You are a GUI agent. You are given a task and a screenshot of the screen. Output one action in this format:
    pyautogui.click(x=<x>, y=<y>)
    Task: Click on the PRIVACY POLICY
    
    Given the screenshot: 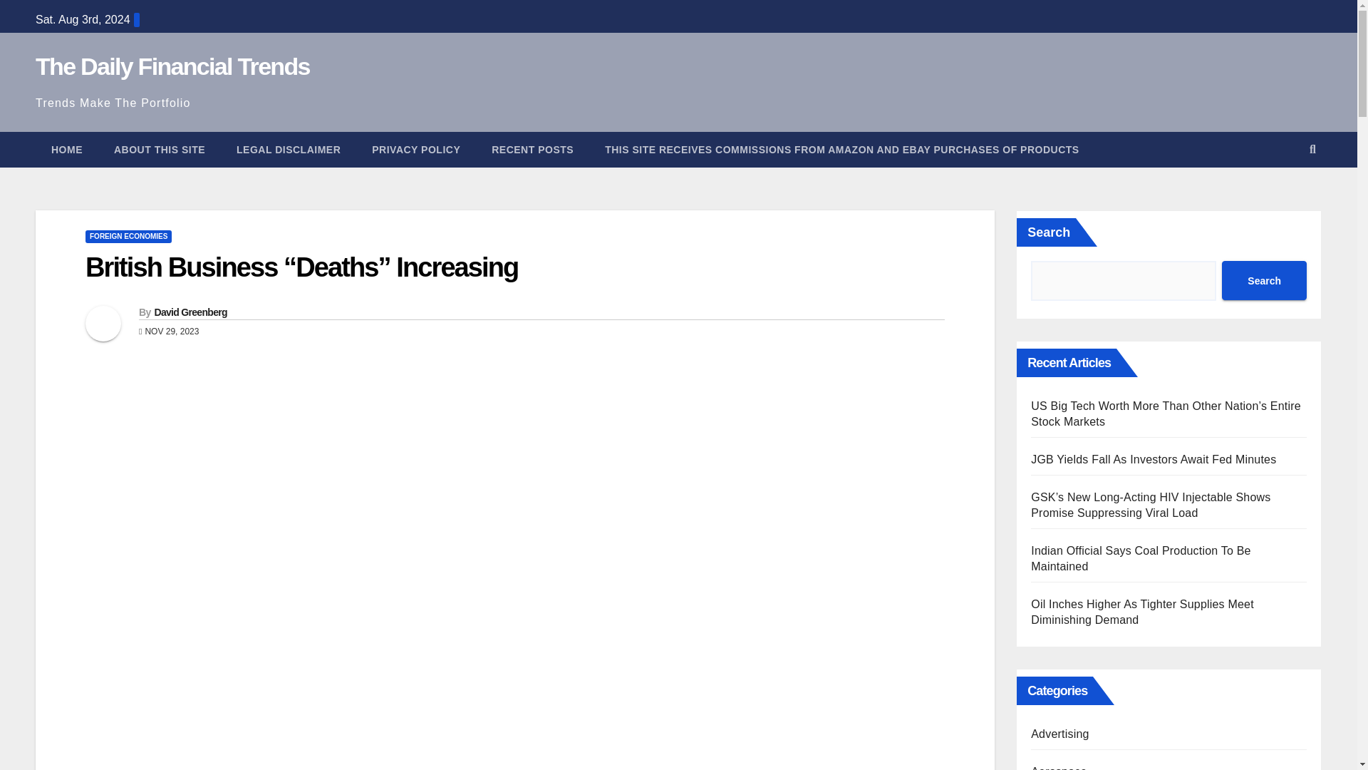 What is the action you would take?
    pyautogui.click(x=416, y=150)
    